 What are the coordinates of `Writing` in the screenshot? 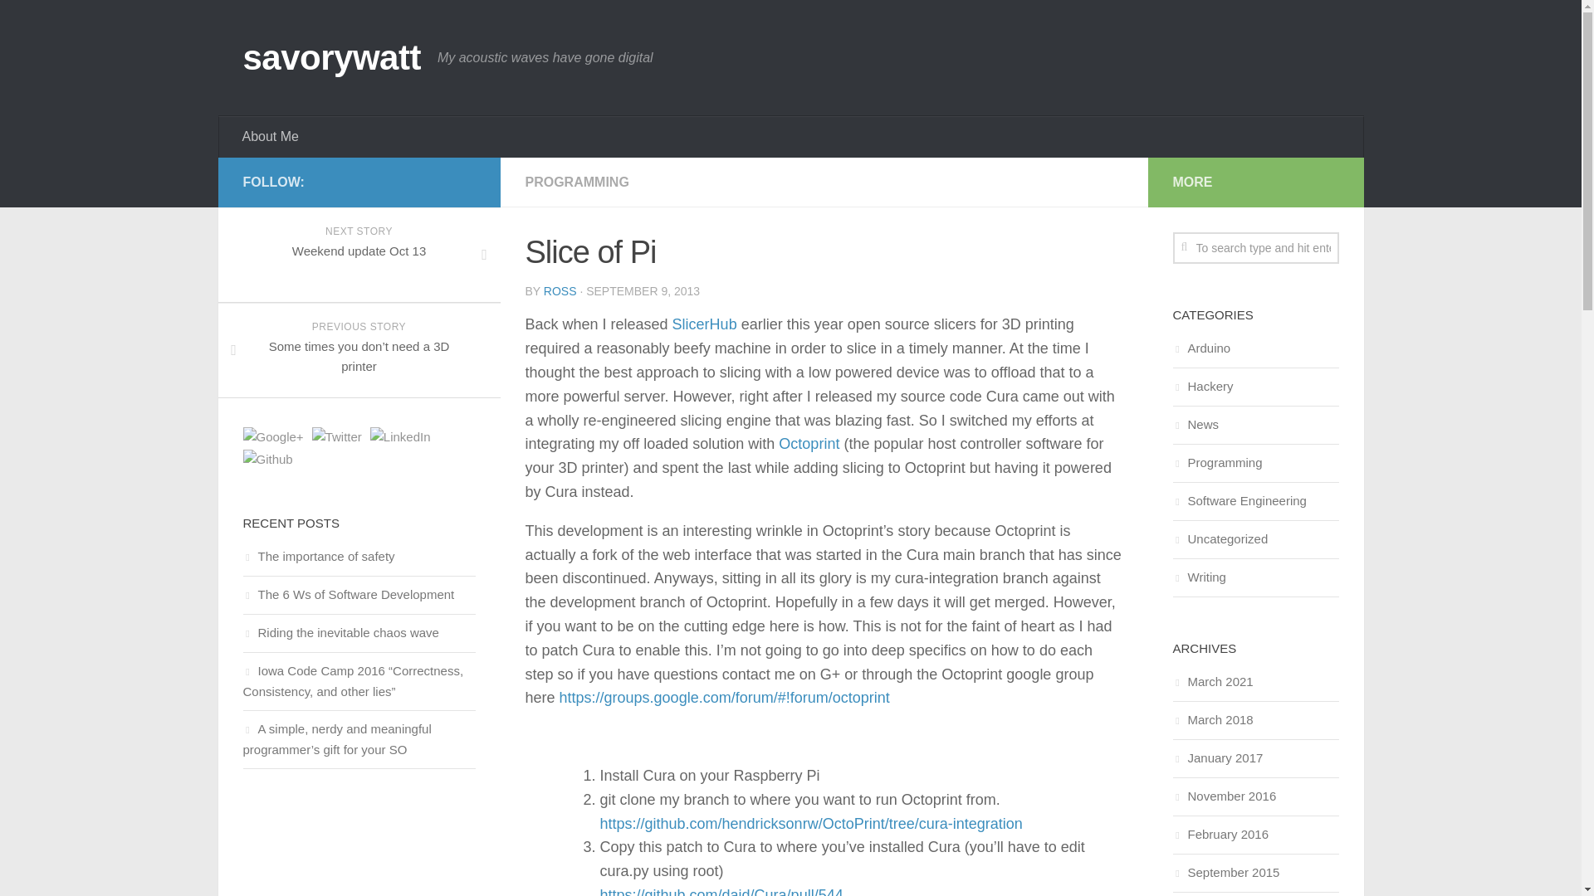 It's located at (1199, 577).